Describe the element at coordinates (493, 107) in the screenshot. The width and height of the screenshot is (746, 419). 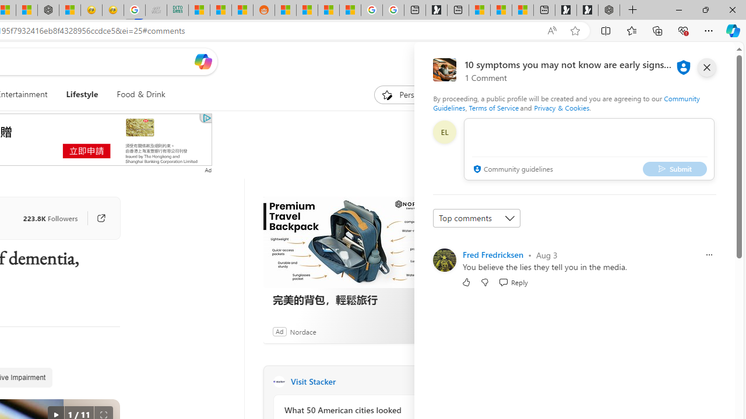
I see `Terms of Service` at that location.